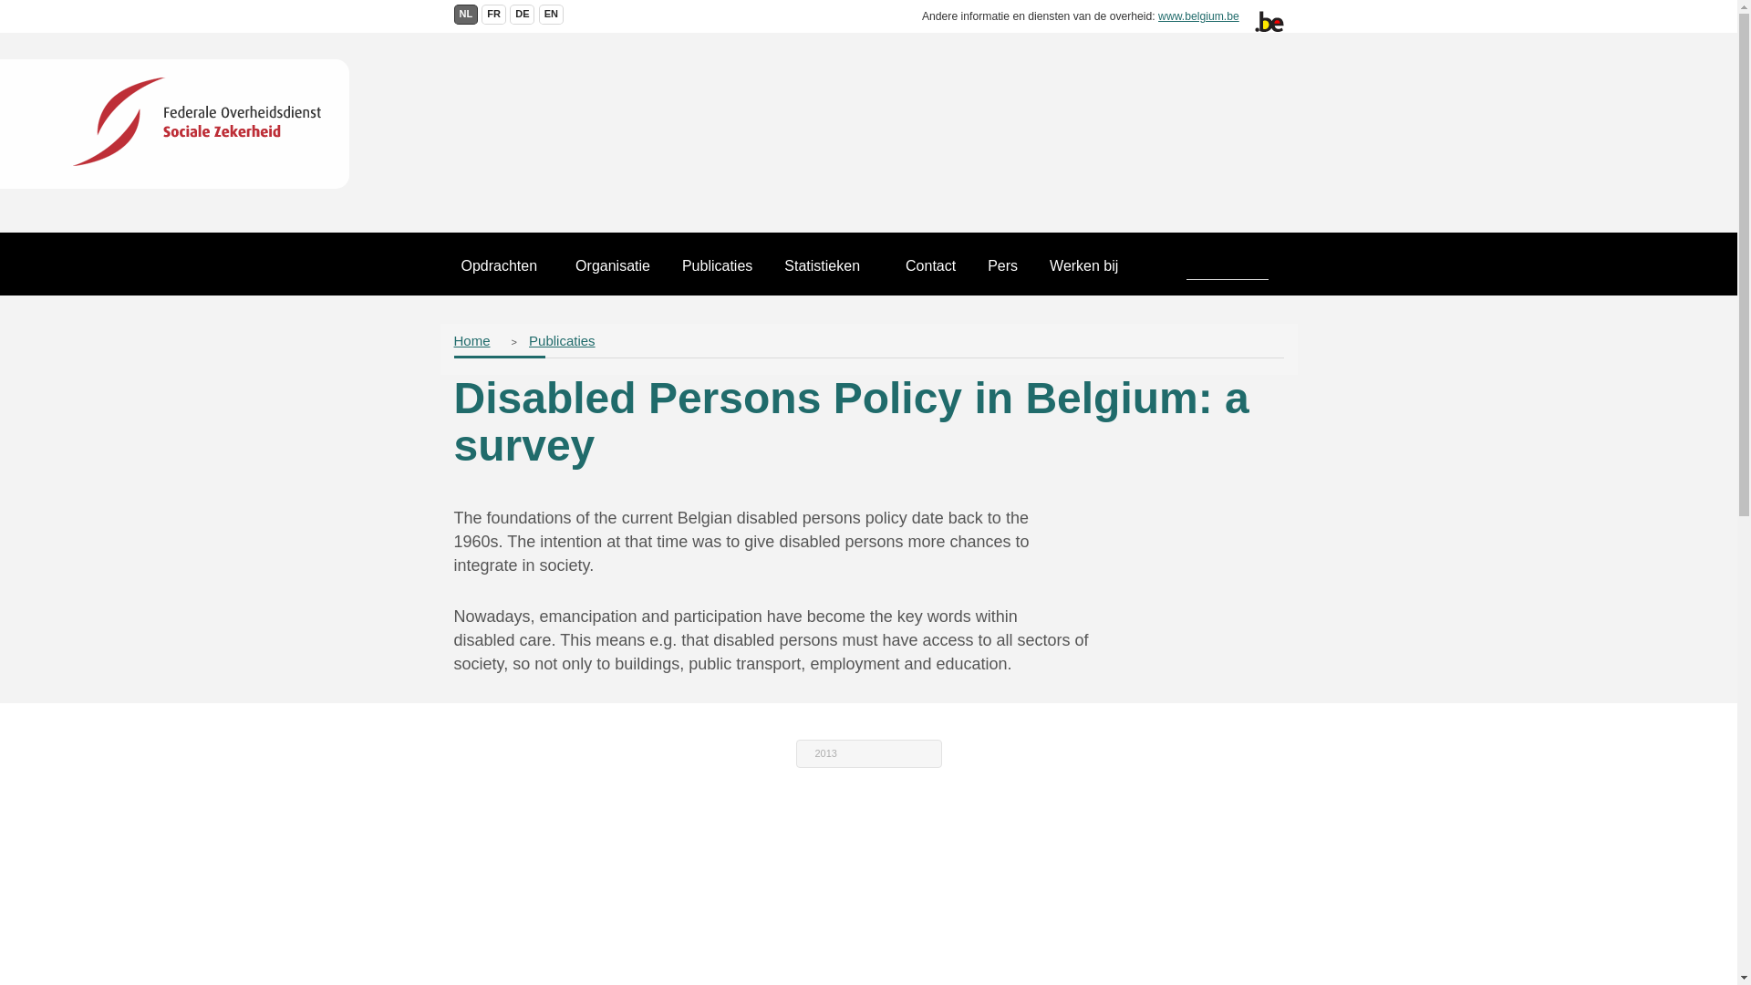 The height and width of the screenshot is (985, 1751). I want to click on DE, so click(522, 15).